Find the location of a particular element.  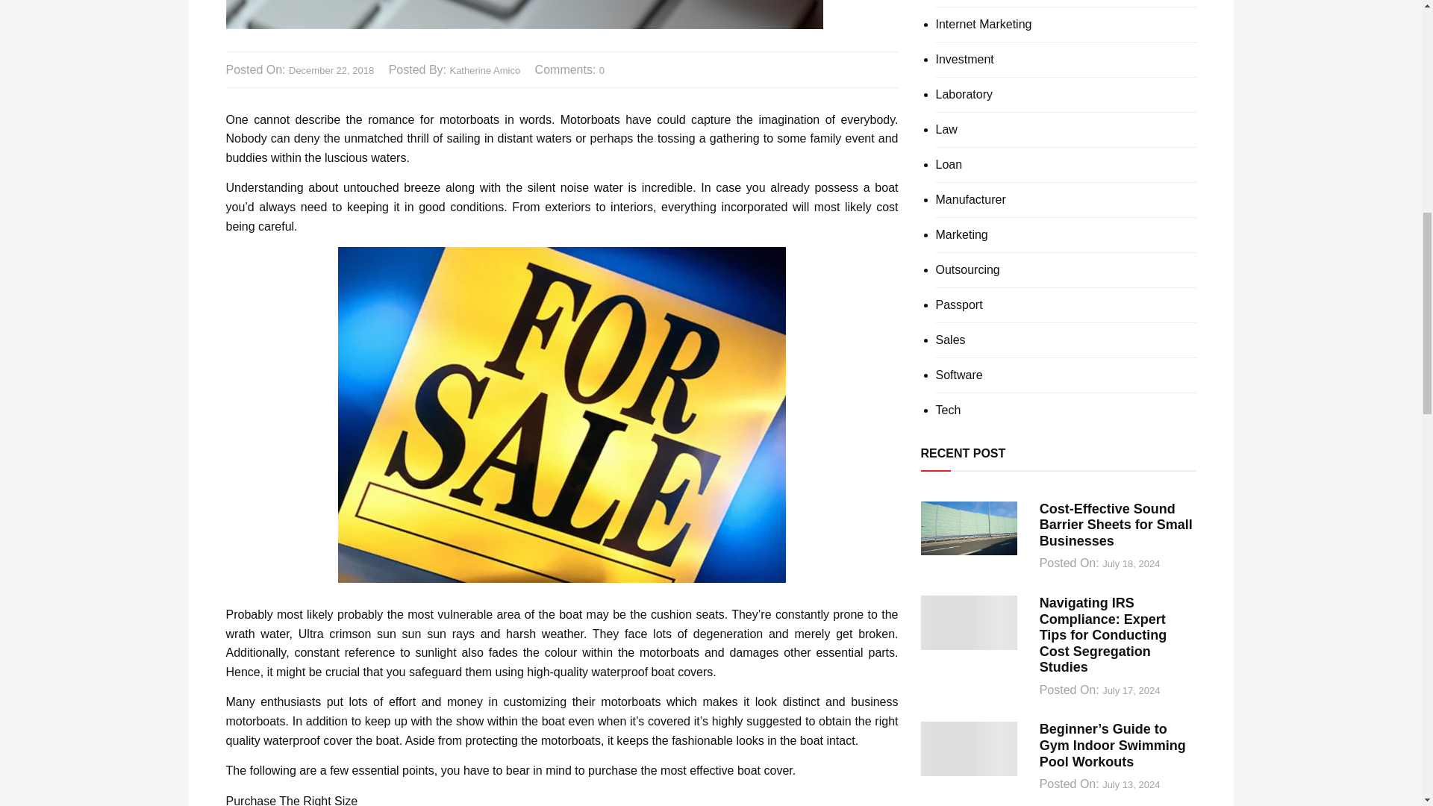

Laboratory is located at coordinates (964, 94).